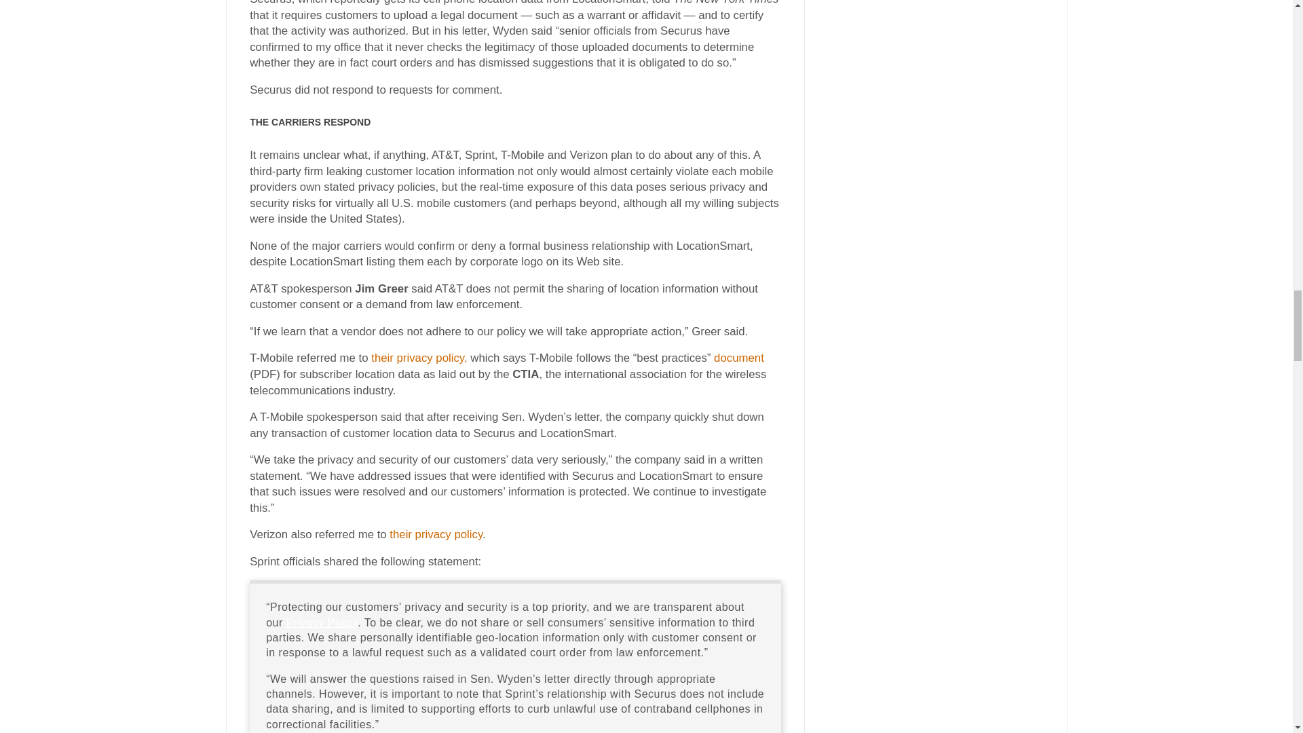 The height and width of the screenshot is (733, 1303). I want to click on Privacy Policy, so click(322, 622).